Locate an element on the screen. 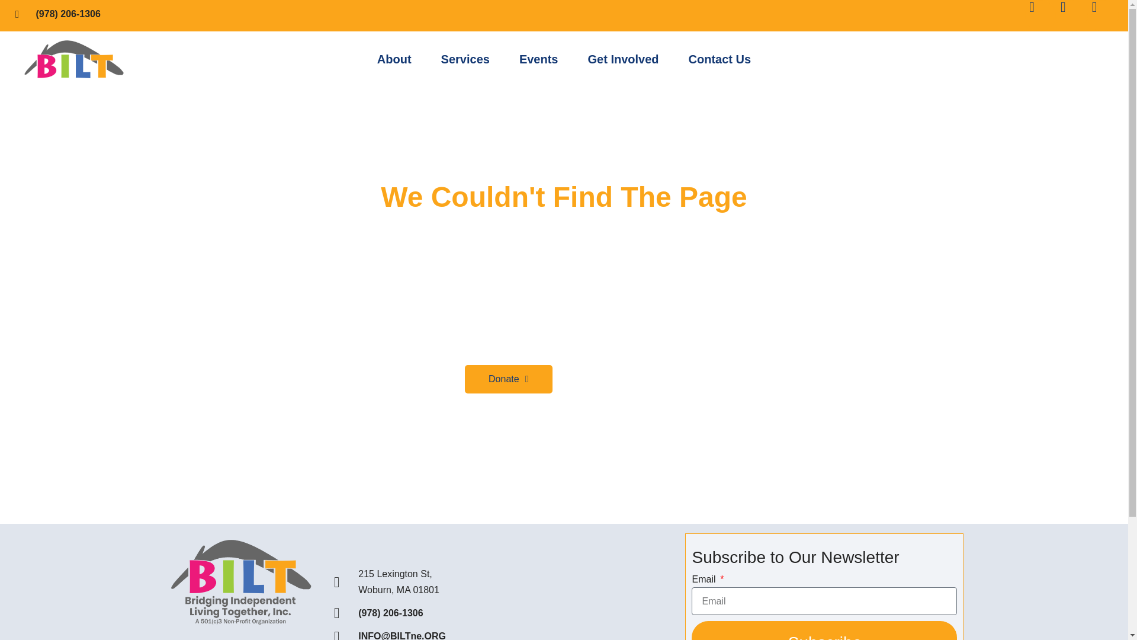 The height and width of the screenshot is (640, 1137). Contact Us is located at coordinates (720, 59).